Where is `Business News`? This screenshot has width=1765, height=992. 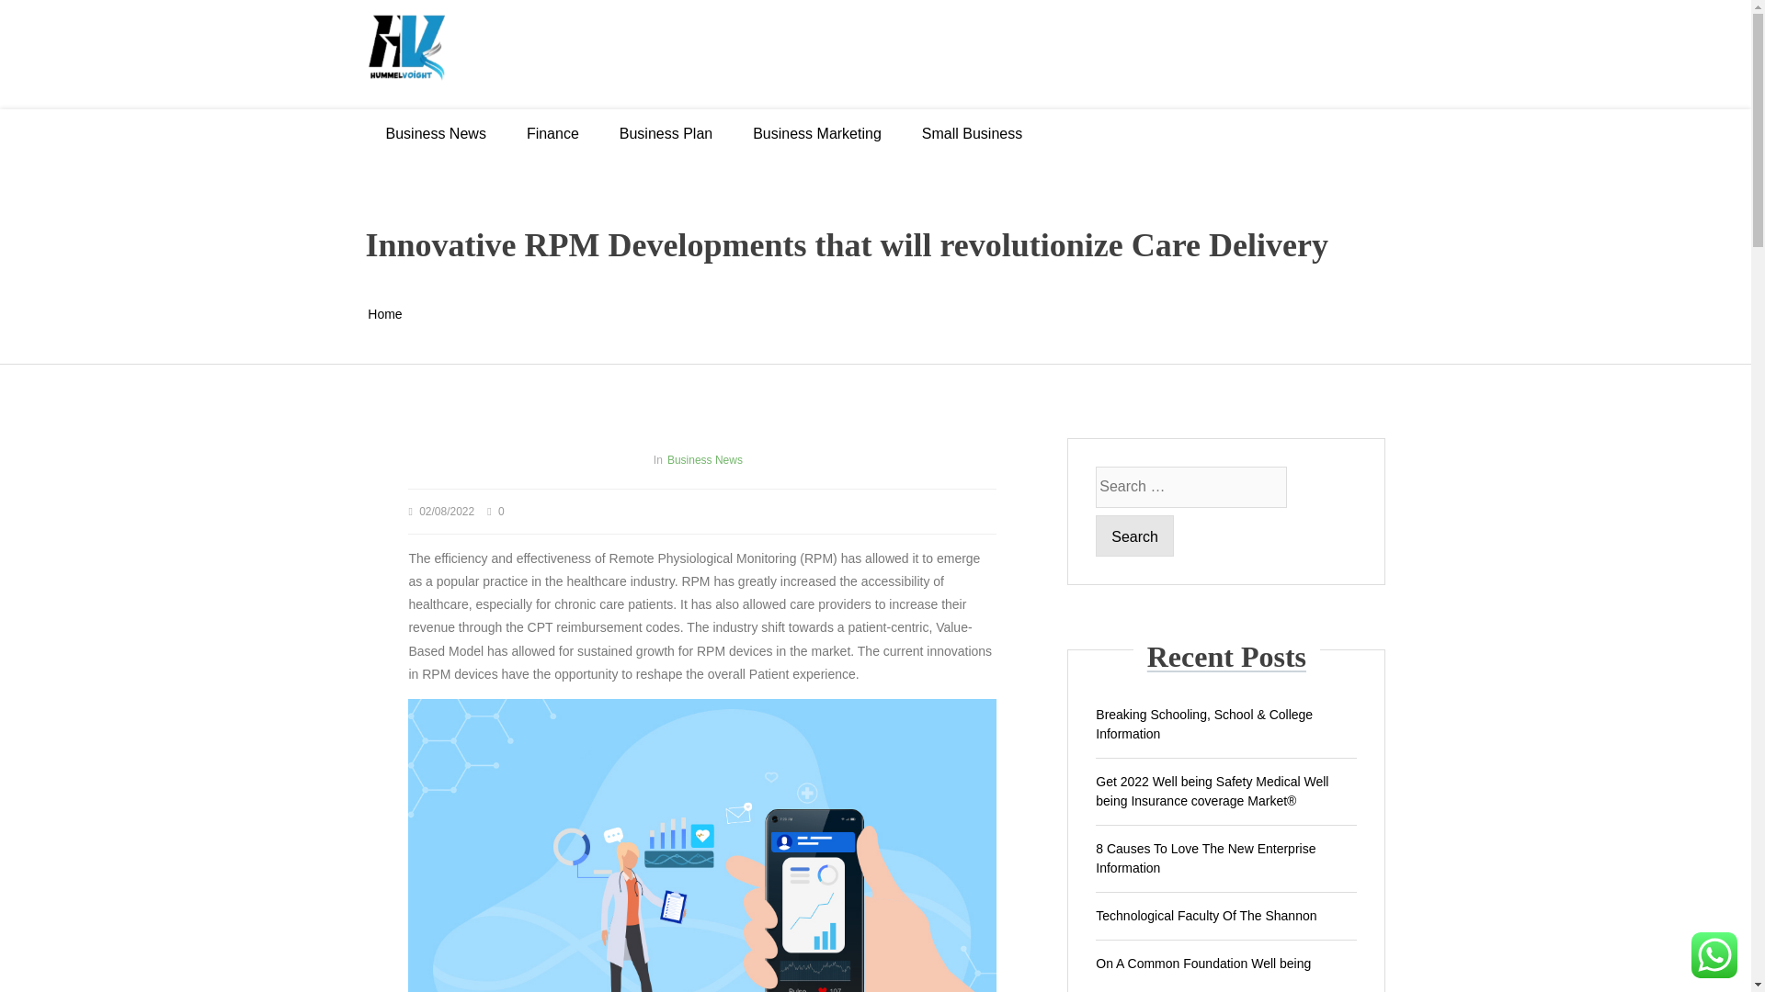 Business News is located at coordinates (436, 132).